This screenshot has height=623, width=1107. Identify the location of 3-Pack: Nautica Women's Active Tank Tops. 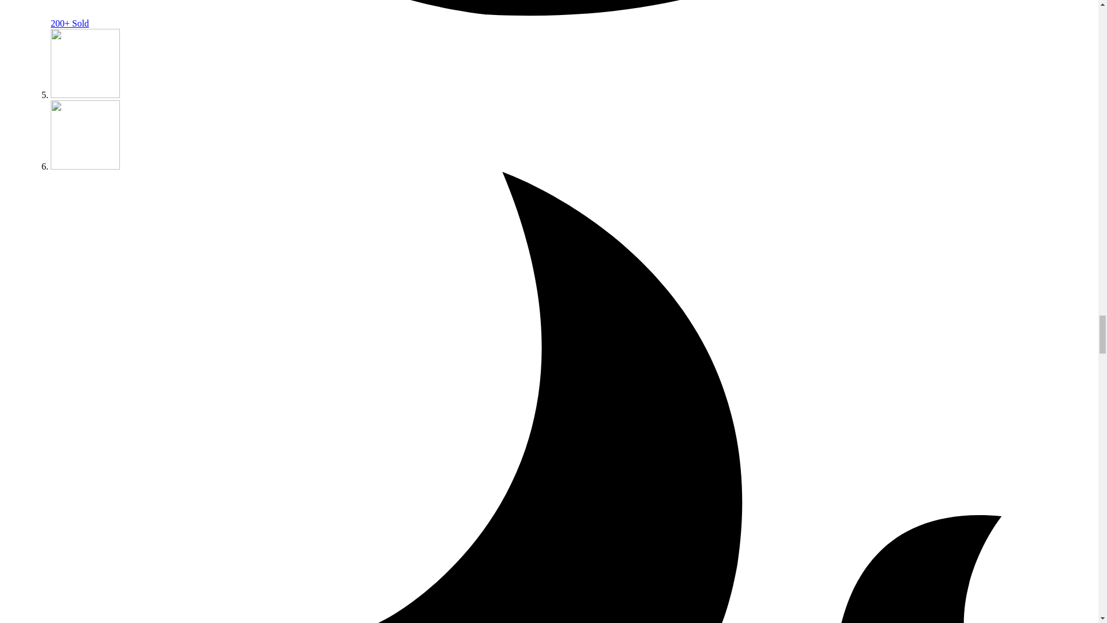
(85, 95).